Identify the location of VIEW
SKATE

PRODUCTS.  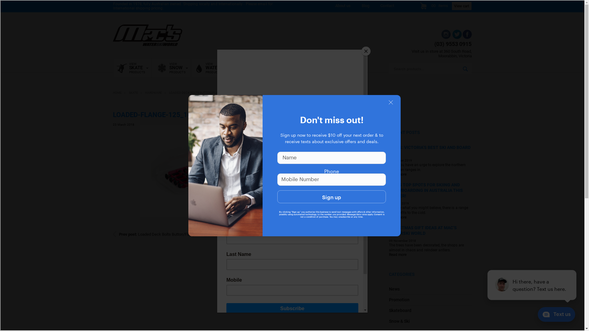
(133, 68).